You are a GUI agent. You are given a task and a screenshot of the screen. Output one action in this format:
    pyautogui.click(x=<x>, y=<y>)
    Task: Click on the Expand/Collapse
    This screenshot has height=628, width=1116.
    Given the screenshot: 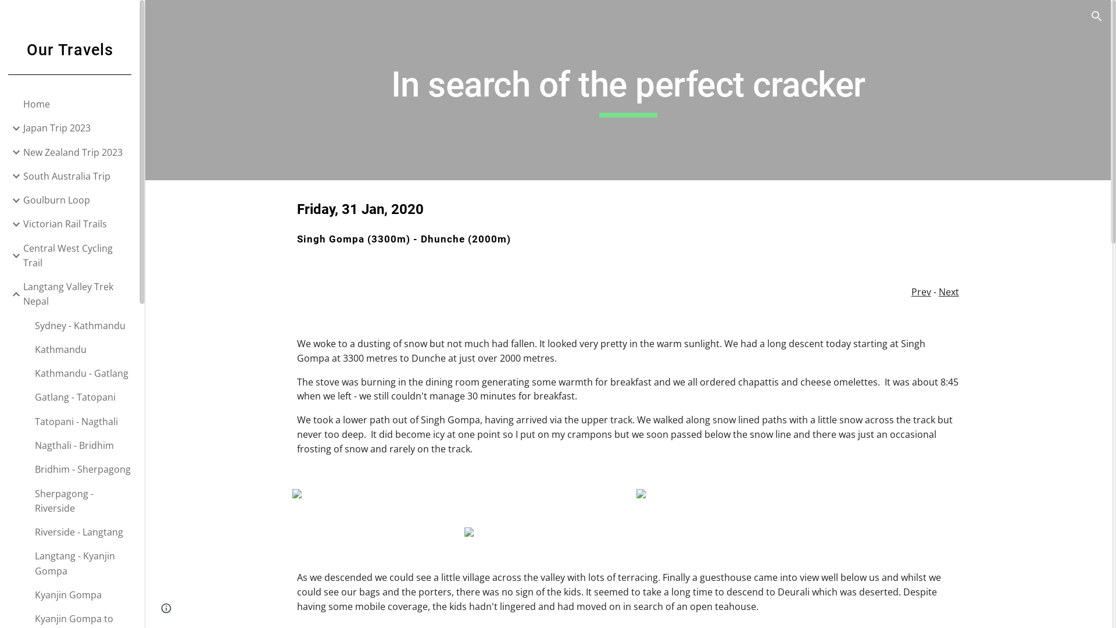 What is the action you would take?
    pyautogui.click(x=13, y=152)
    